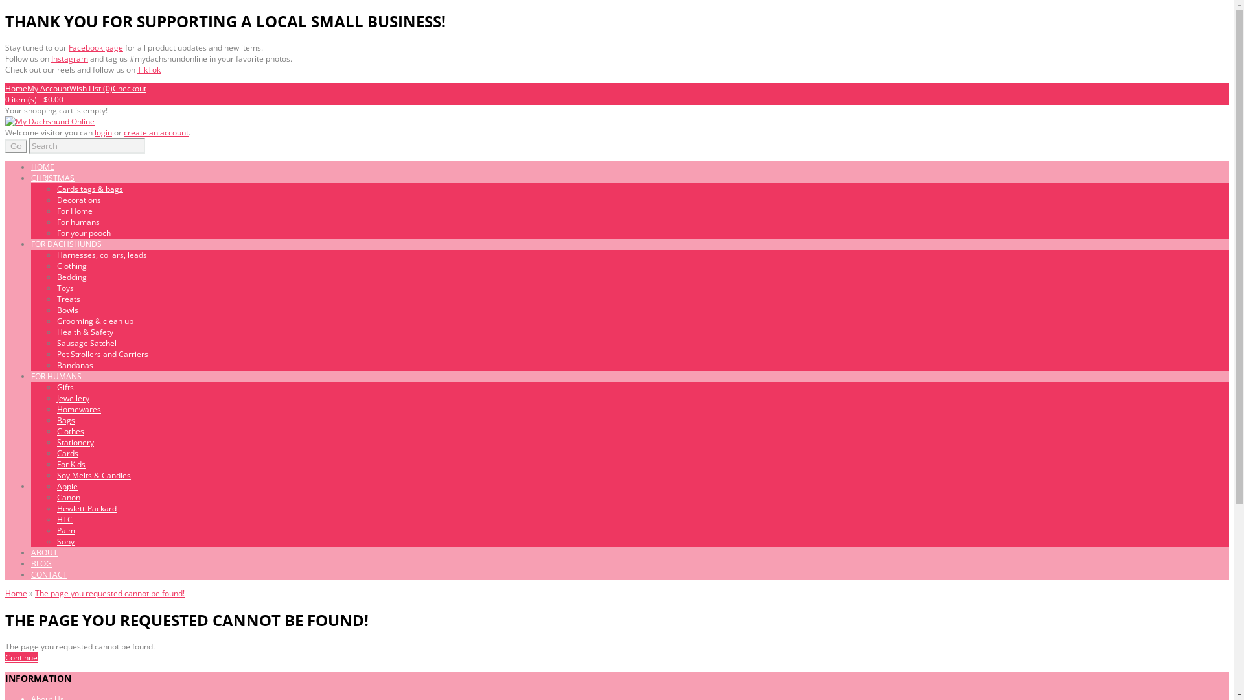 The width and height of the screenshot is (1244, 700). What do you see at coordinates (79, 200) in the screenshot?
I see `Decorations` at bounding box center [79, 200].